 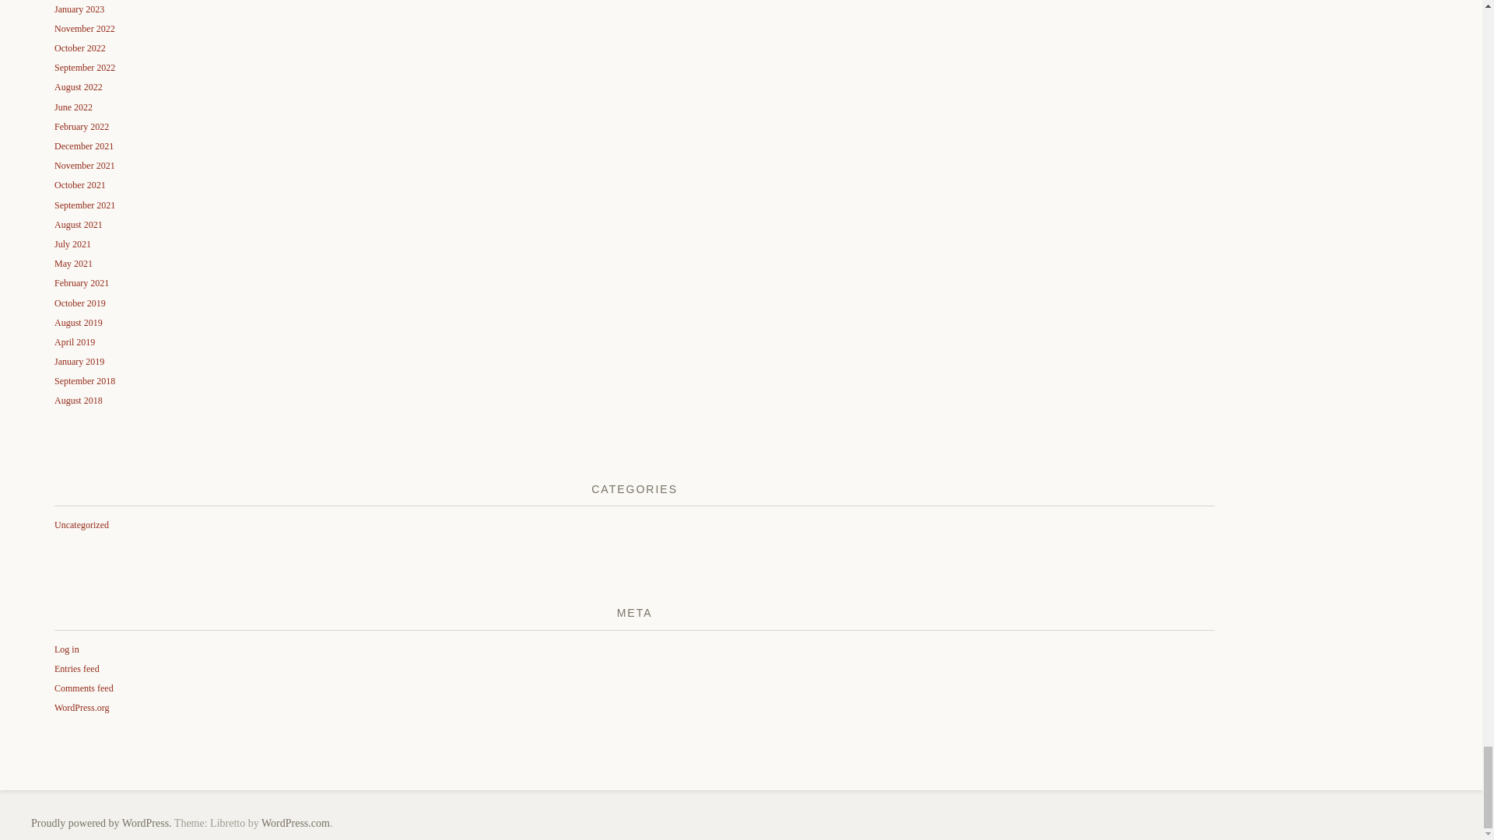 What do you see at coordinates (73, 263) in the screenshot?
I see `May 2021` at bounding box center [73, 263].